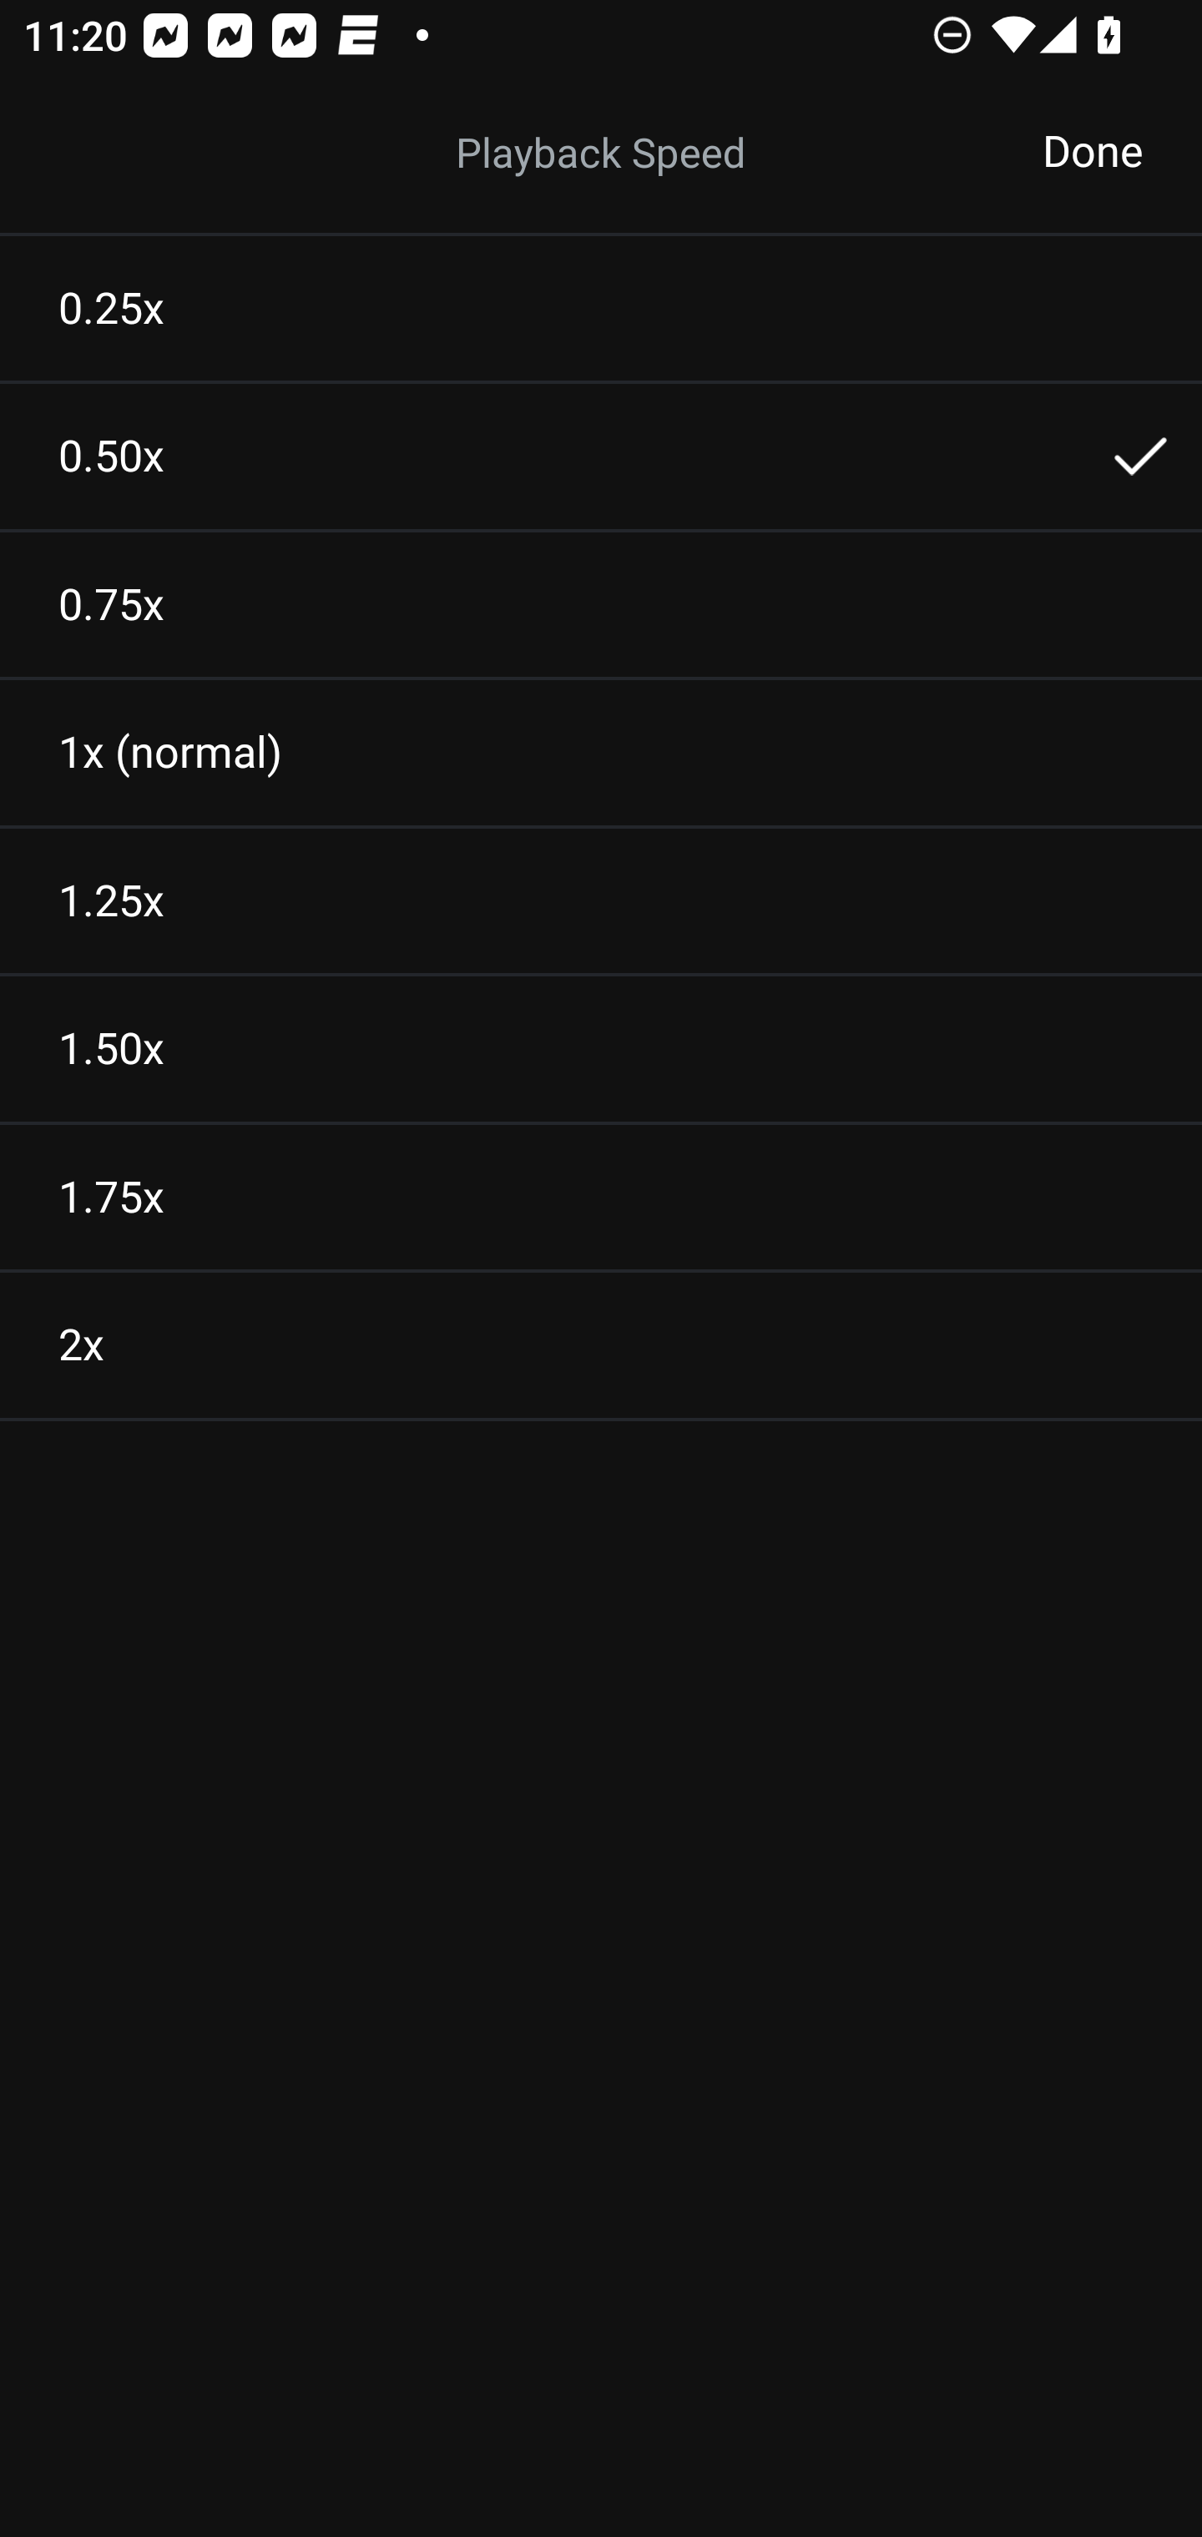  I want to click on 0.50x, so click(601, 456).